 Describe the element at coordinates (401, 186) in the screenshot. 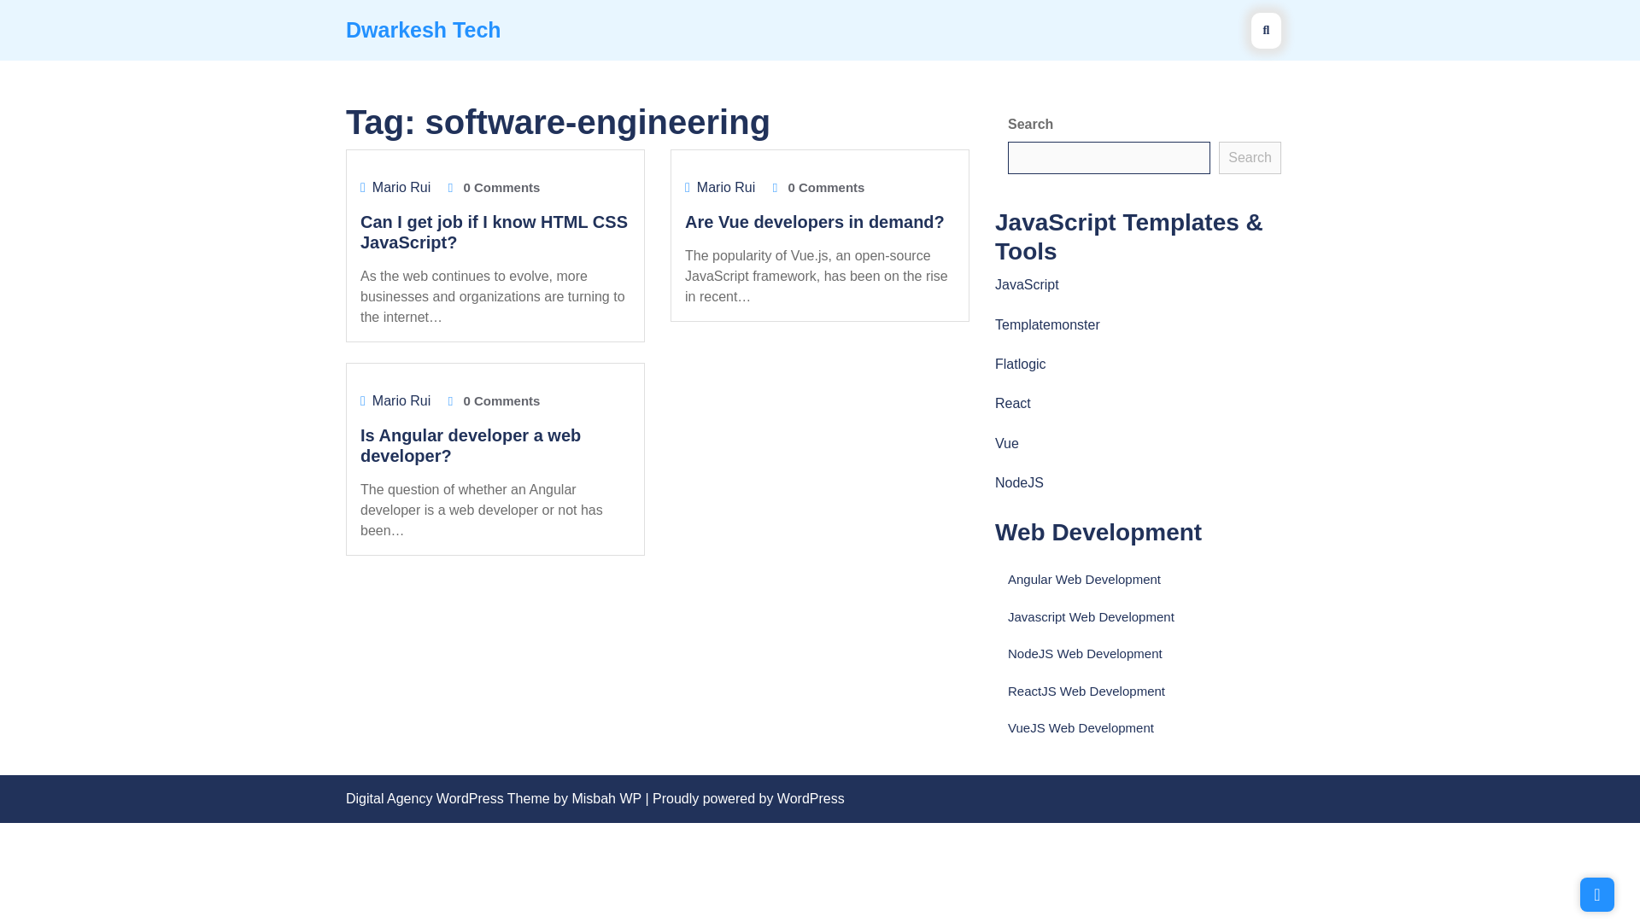

I see `Mario Rui` at that location.